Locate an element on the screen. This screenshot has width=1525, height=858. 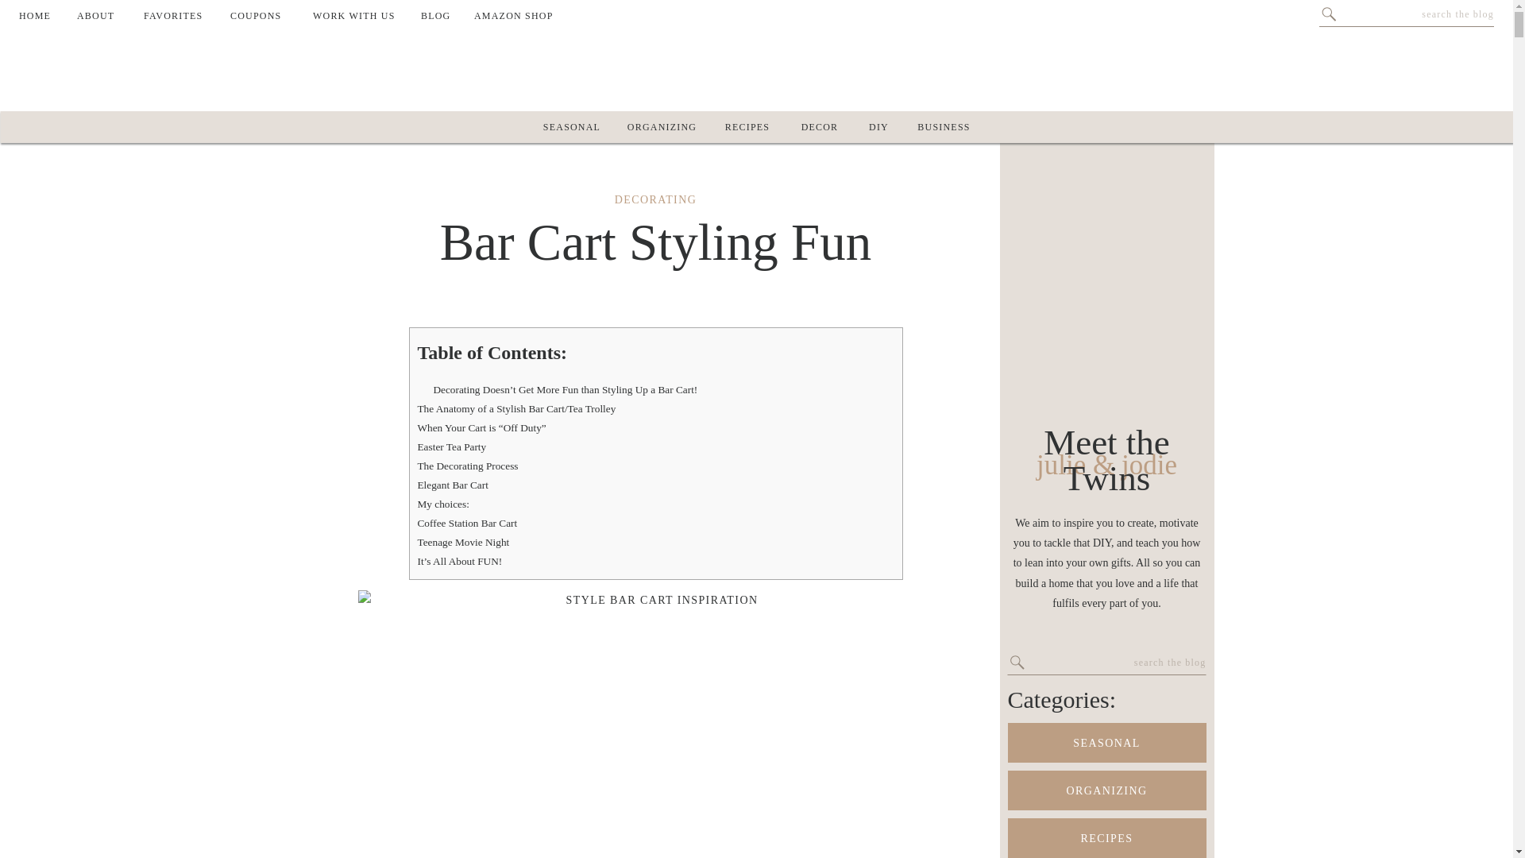
ORGANIZING is located at coordinates (662, 127).